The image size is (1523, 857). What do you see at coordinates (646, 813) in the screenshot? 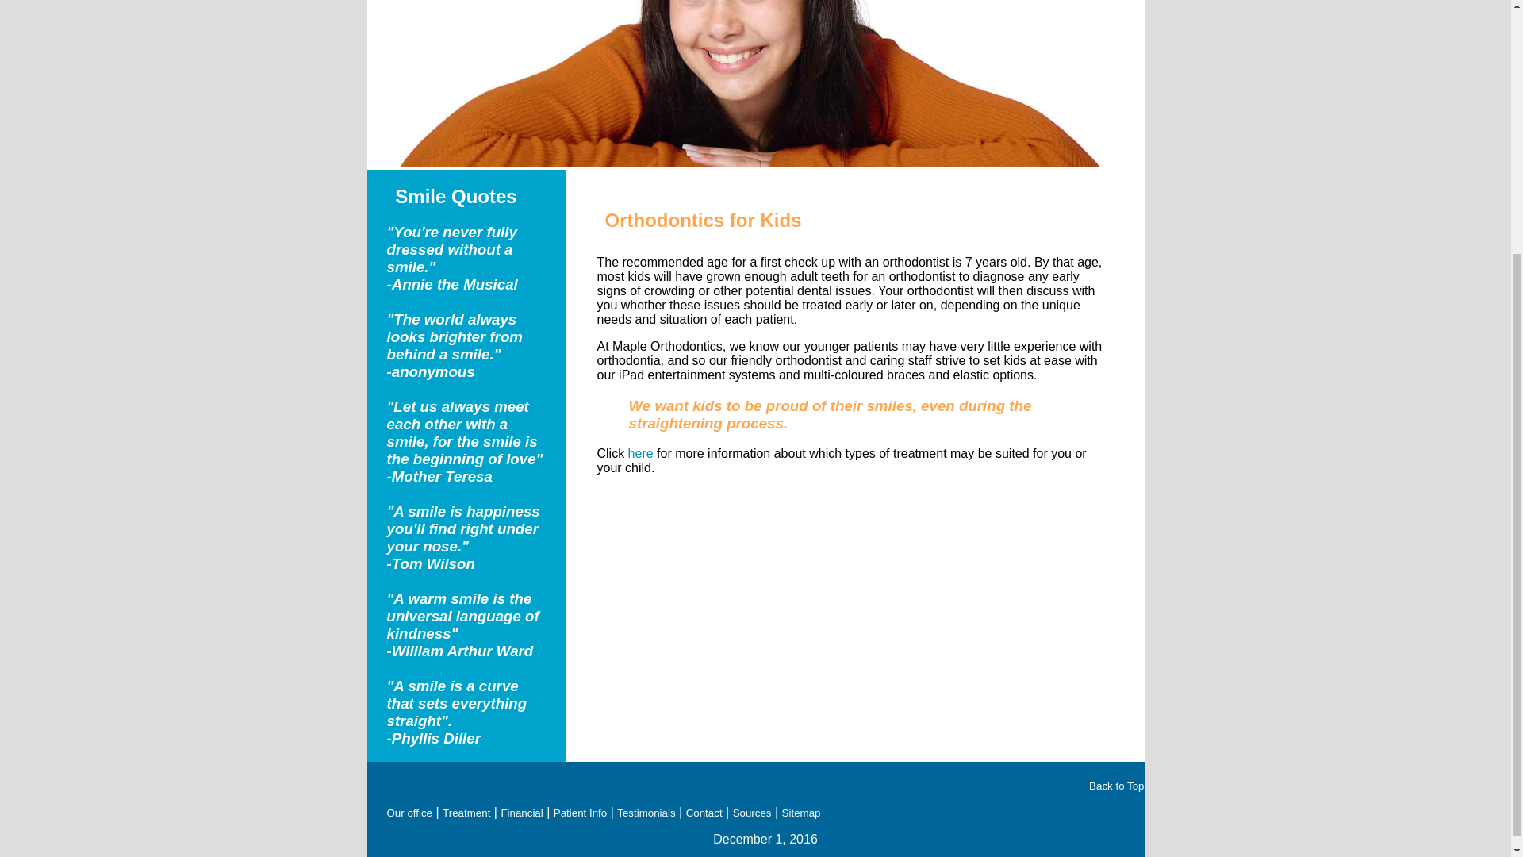
I see `Testimonials` at bounding box center [646, 813].